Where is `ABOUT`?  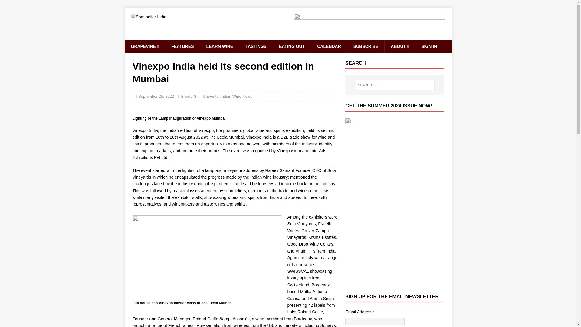
ABOUT is located at coordinates (399, 46).